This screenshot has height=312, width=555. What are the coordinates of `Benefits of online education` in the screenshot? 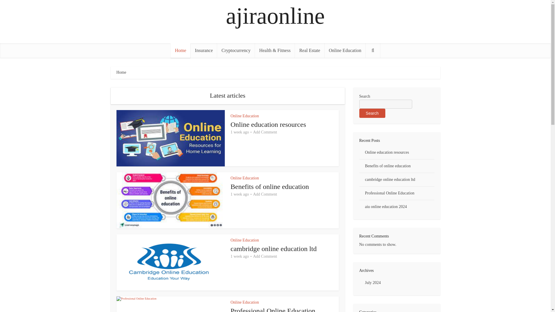 It's located at (270, 186).